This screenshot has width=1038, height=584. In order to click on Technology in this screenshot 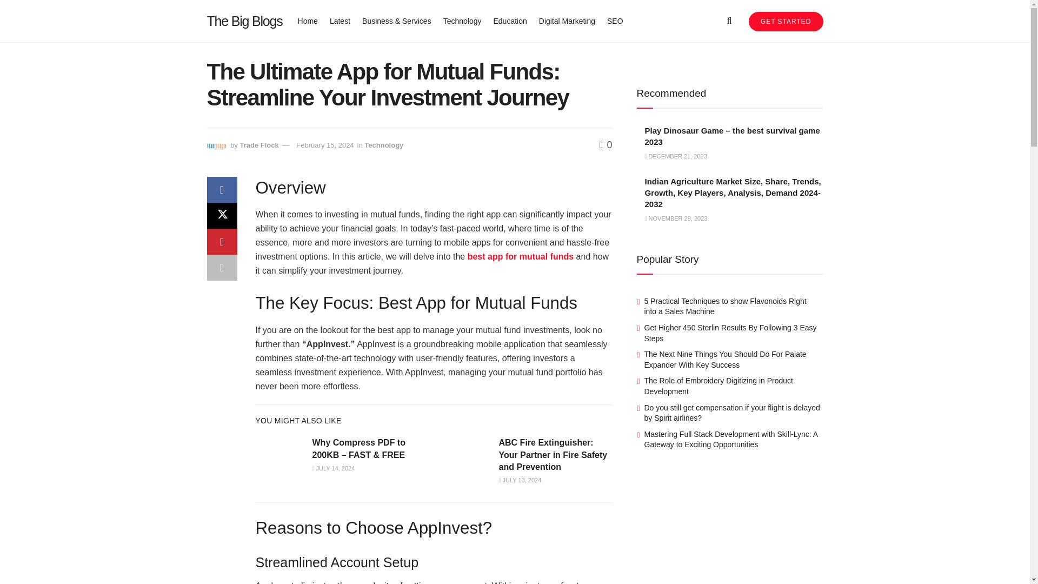, I will do `click(462, 21)`.